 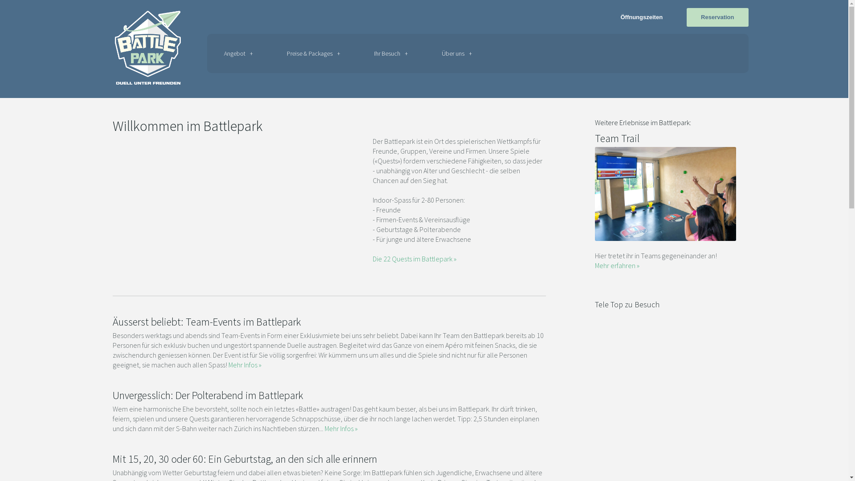 What do you see at coordinates (391, 53) in the screenshot?
I see `Ihr Besuch` at bounding box center [391, 53].